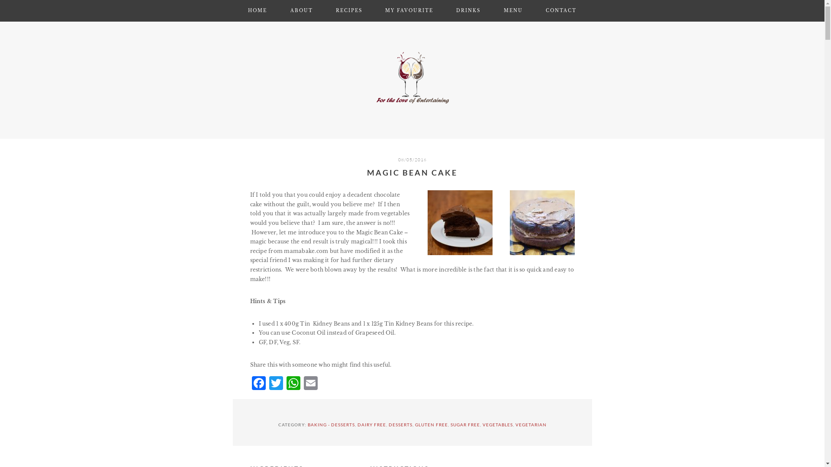 The height and width of the screenshot is (467, 831). What do you see at coordinates (409, 11) in the screenshot?
I see `MY FAVOURITE` at bounding box center [409, 11].